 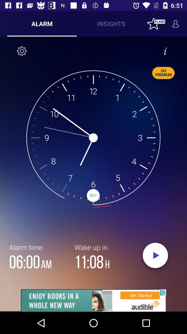 What do you see at coordinates (165, 51) in the screenshot?
I see `get help` at bounding box center [165, 51].